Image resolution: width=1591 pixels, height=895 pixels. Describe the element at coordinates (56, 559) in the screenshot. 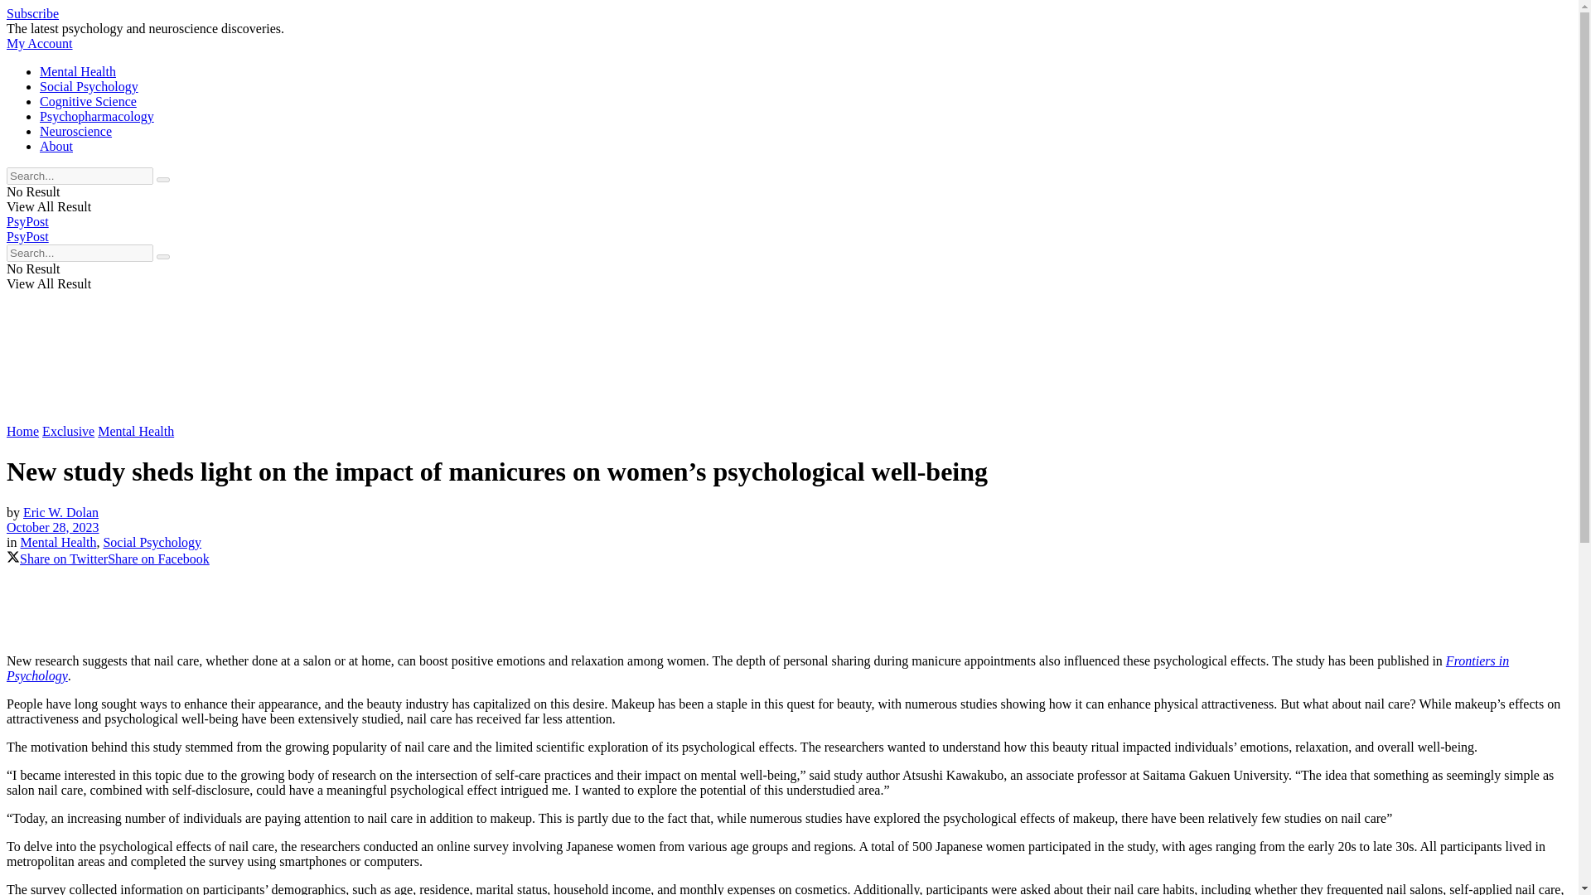

I see `Share on Twitter` at that location.